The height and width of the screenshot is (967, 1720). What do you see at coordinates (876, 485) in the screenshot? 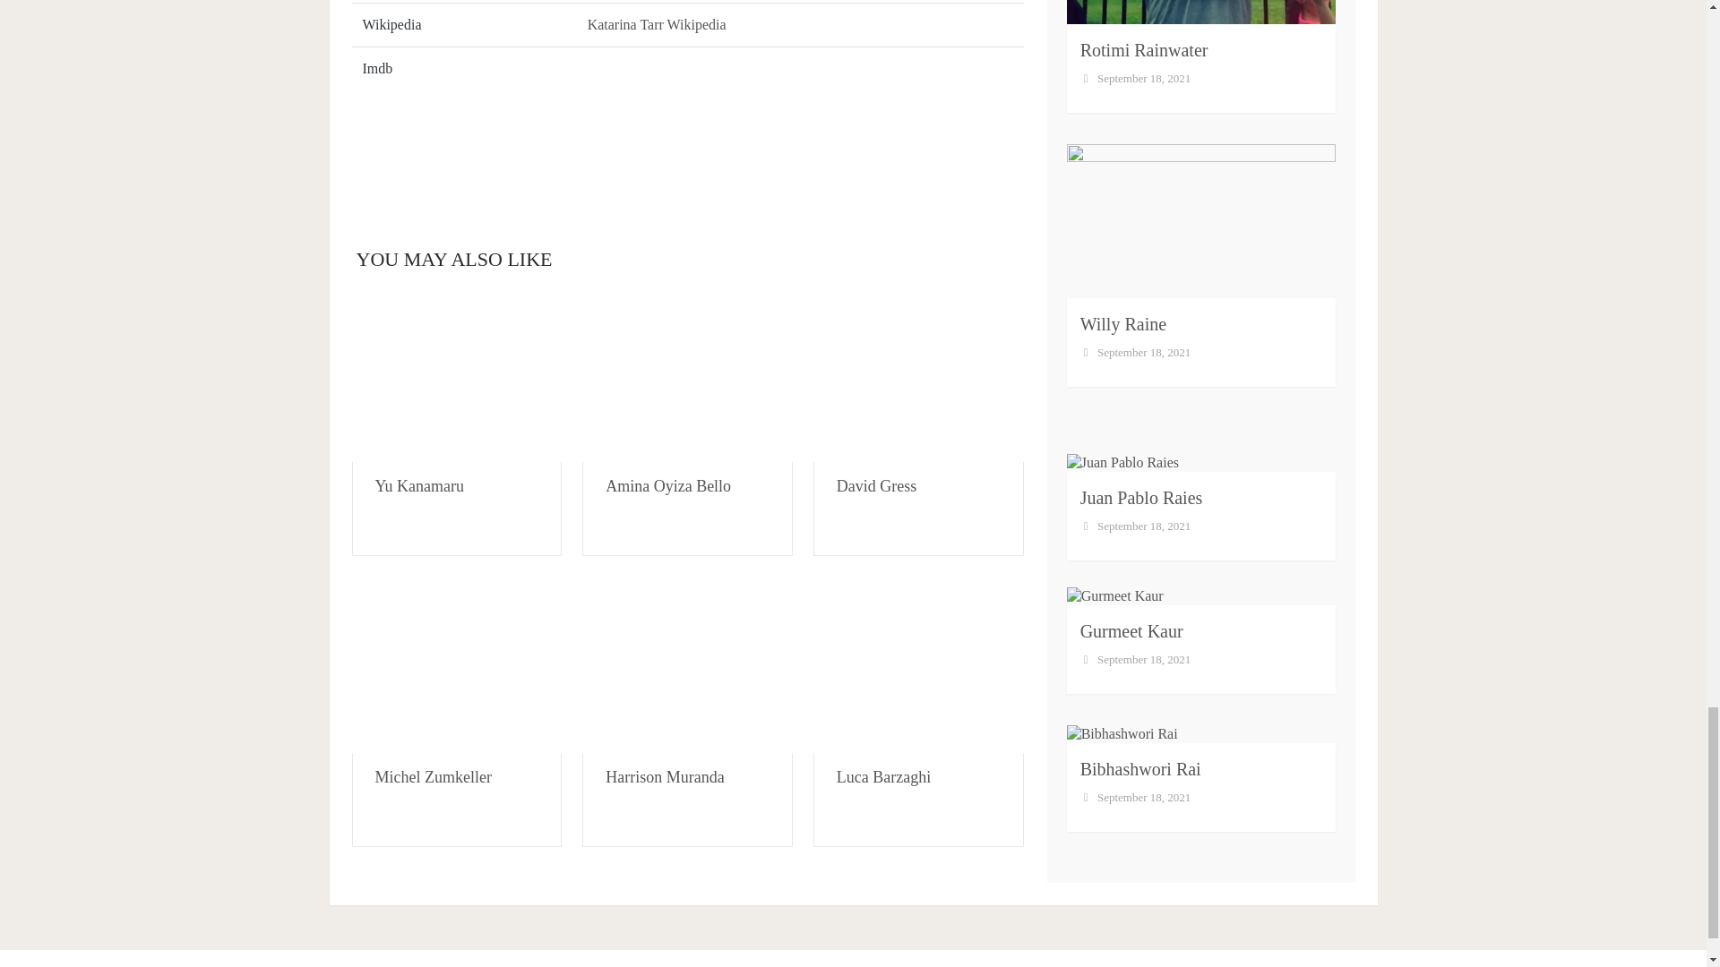
I see `David Gress` at bounding box center [876, 485].